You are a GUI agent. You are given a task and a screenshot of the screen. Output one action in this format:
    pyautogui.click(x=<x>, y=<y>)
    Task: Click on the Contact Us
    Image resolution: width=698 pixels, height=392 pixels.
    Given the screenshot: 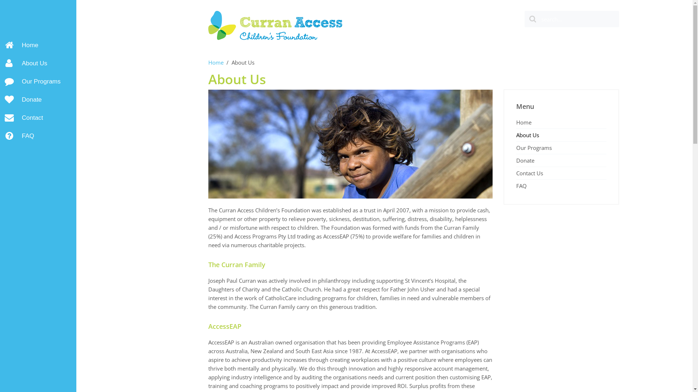 What is the action you would take?
    pyautogui.click(x=561, y=173)
    